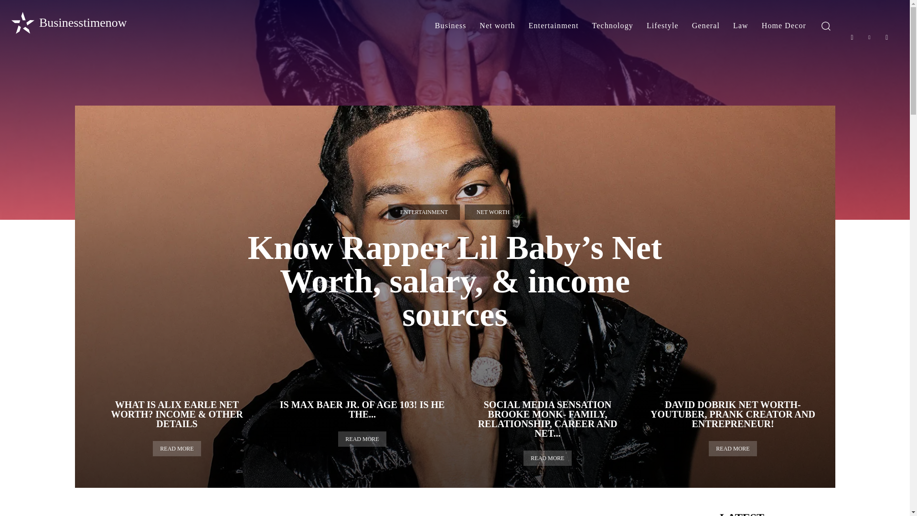 This screenshot has width=917, height=516. Describe the element at coordinates (705, 26) in the screenshot. I see `General` at that location.